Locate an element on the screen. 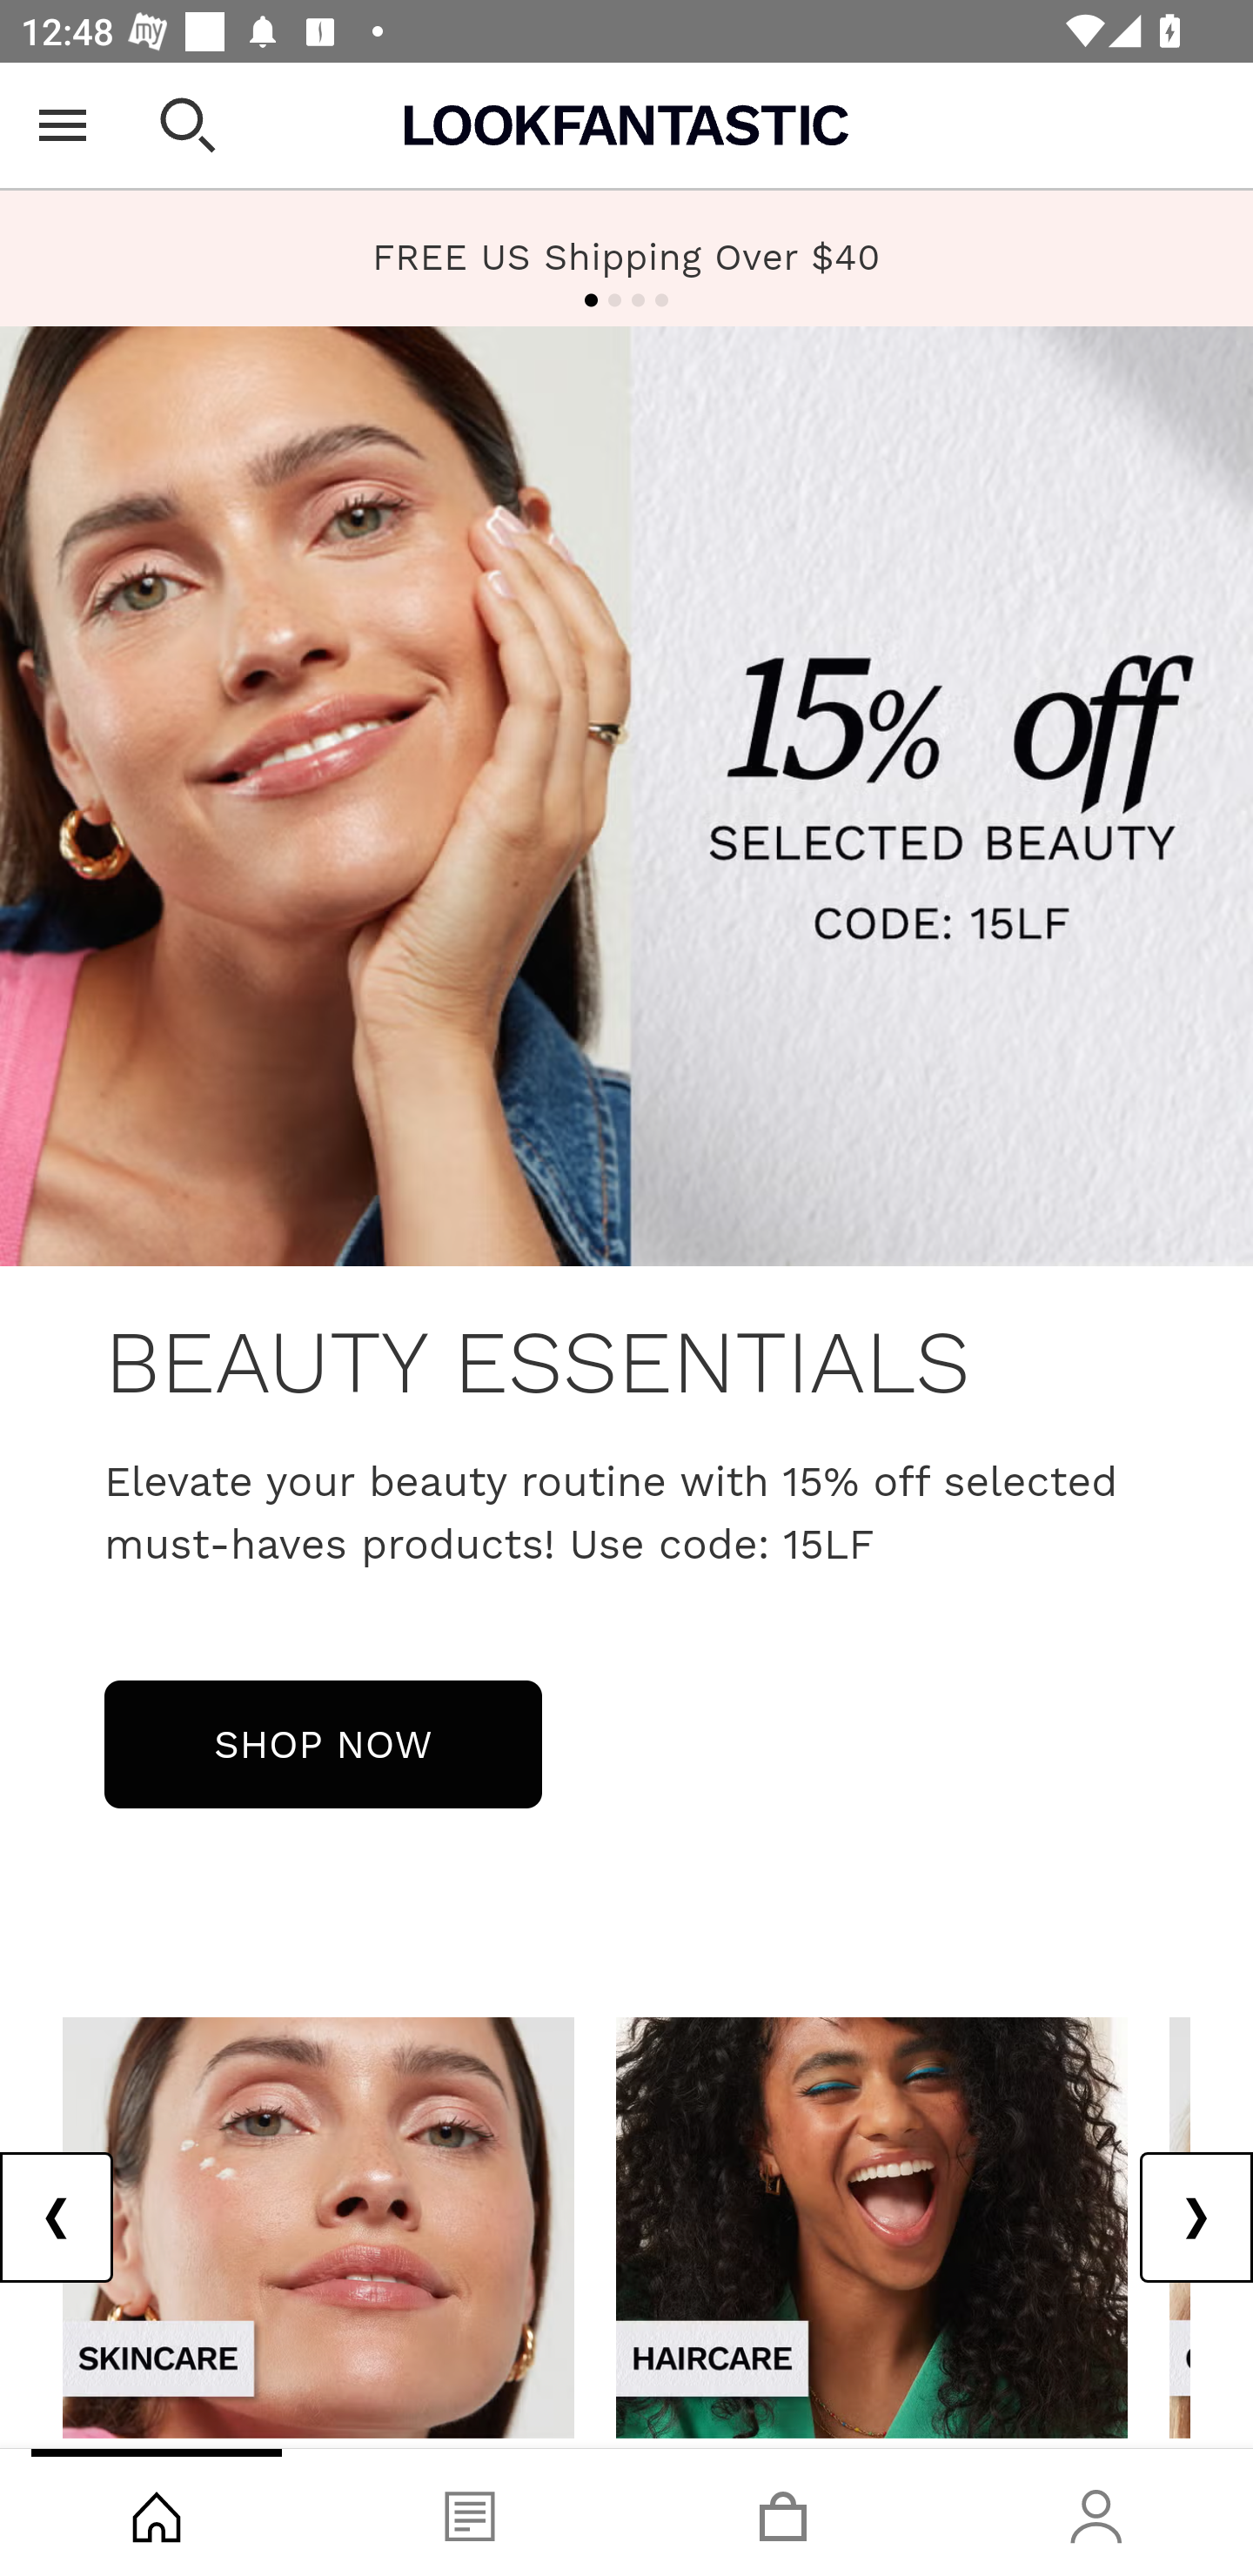 This screenshot has height=2576, width=1253. FREE US Shipping Over $40 is located at coordinates (626, 258).